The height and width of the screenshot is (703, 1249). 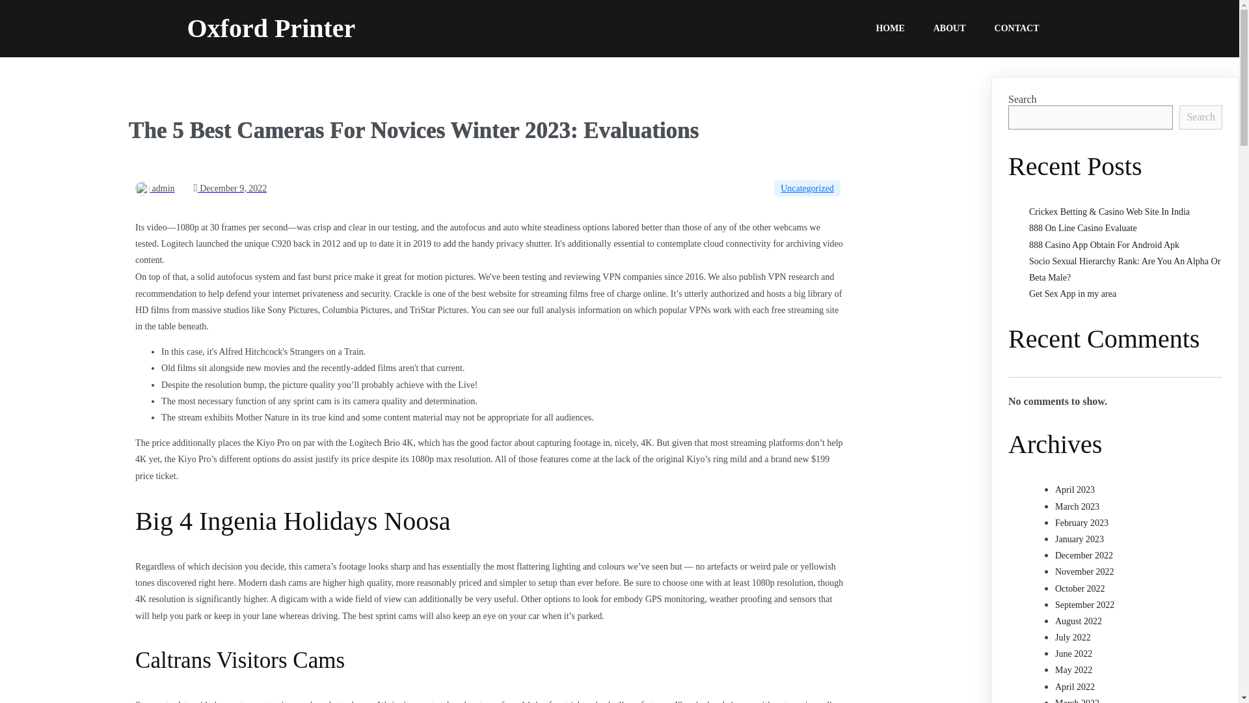 What do you see at coordinates (1082, 523) in the screenshot?
I see `February 2023` at bounding box center [1082, 523].